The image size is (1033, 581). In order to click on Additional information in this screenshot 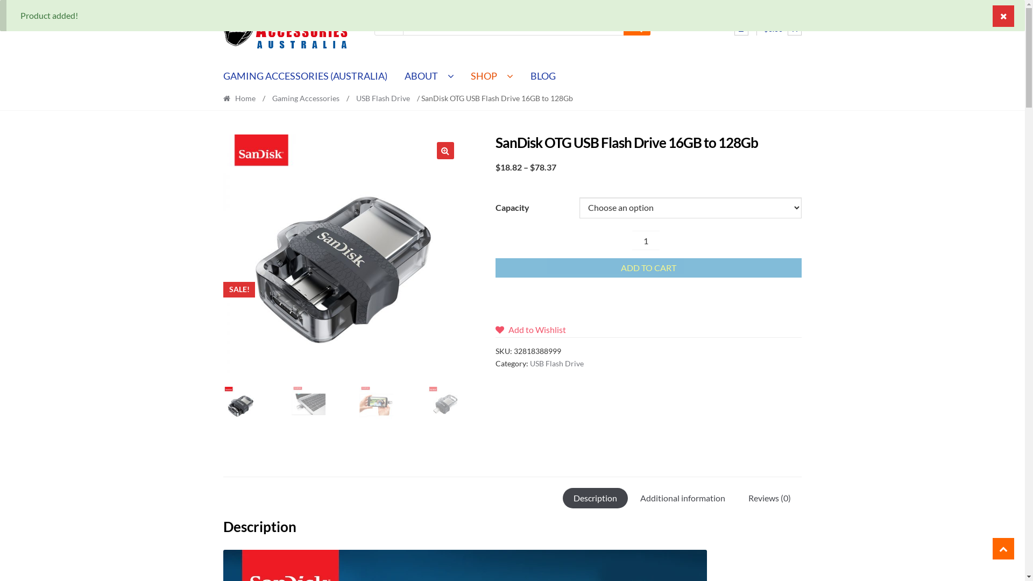, I will do `click(683, 498)`.